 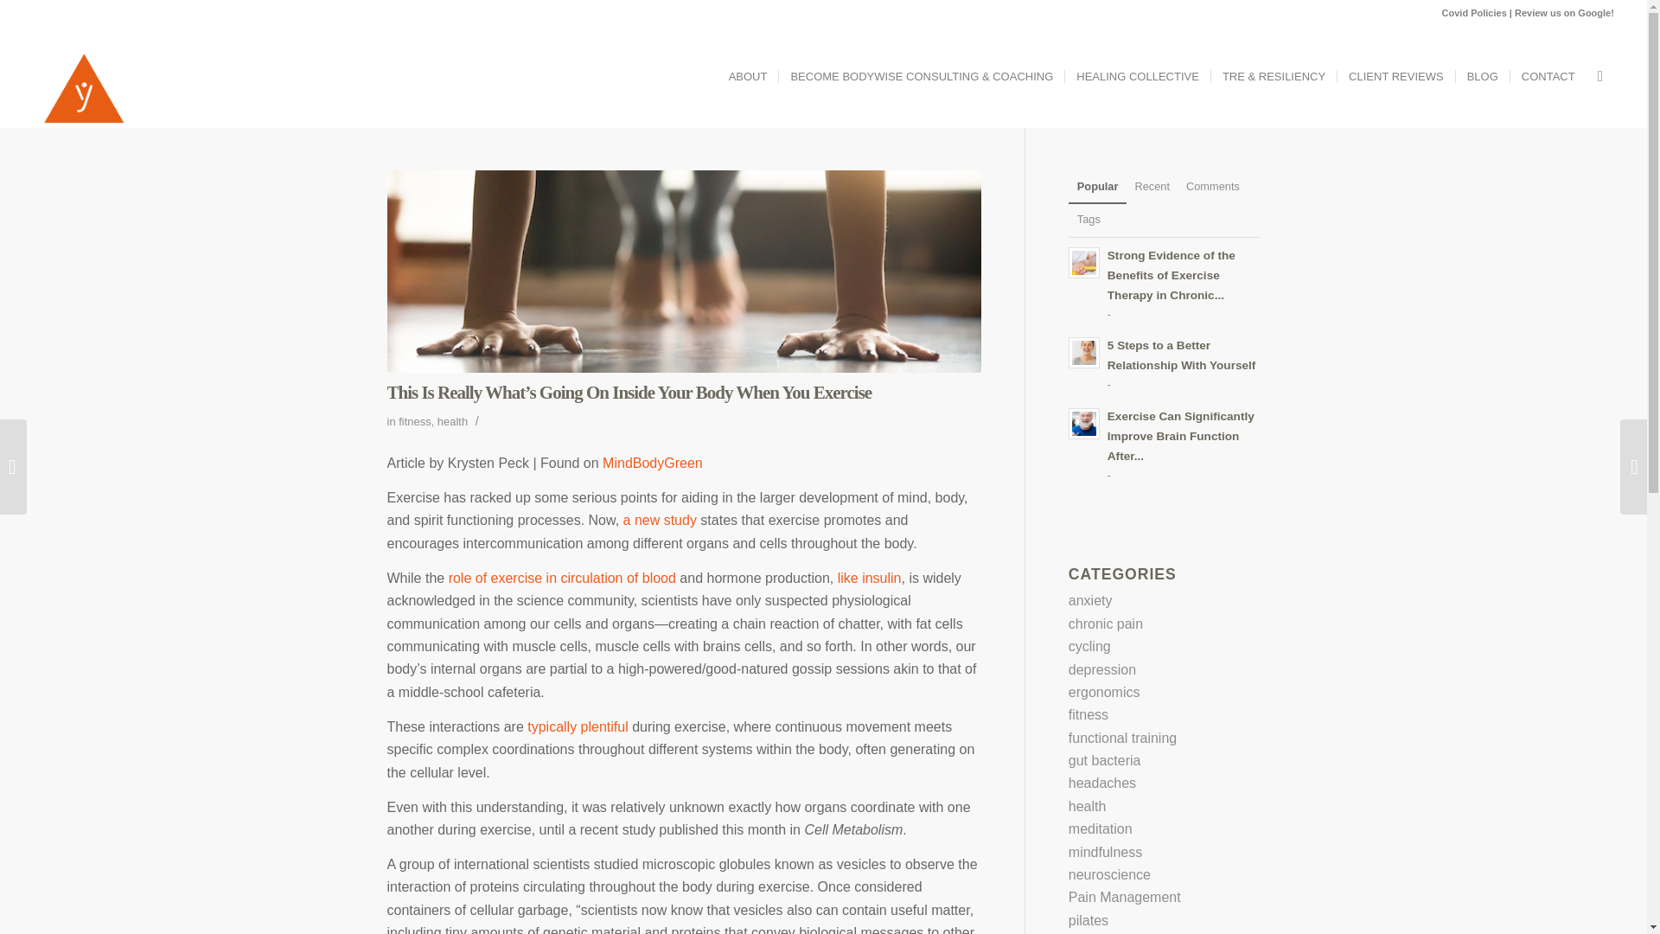 What do you see at coordinates (1136, 76) in the screenshot?
I see `health` at bounding box center [1136, 76].